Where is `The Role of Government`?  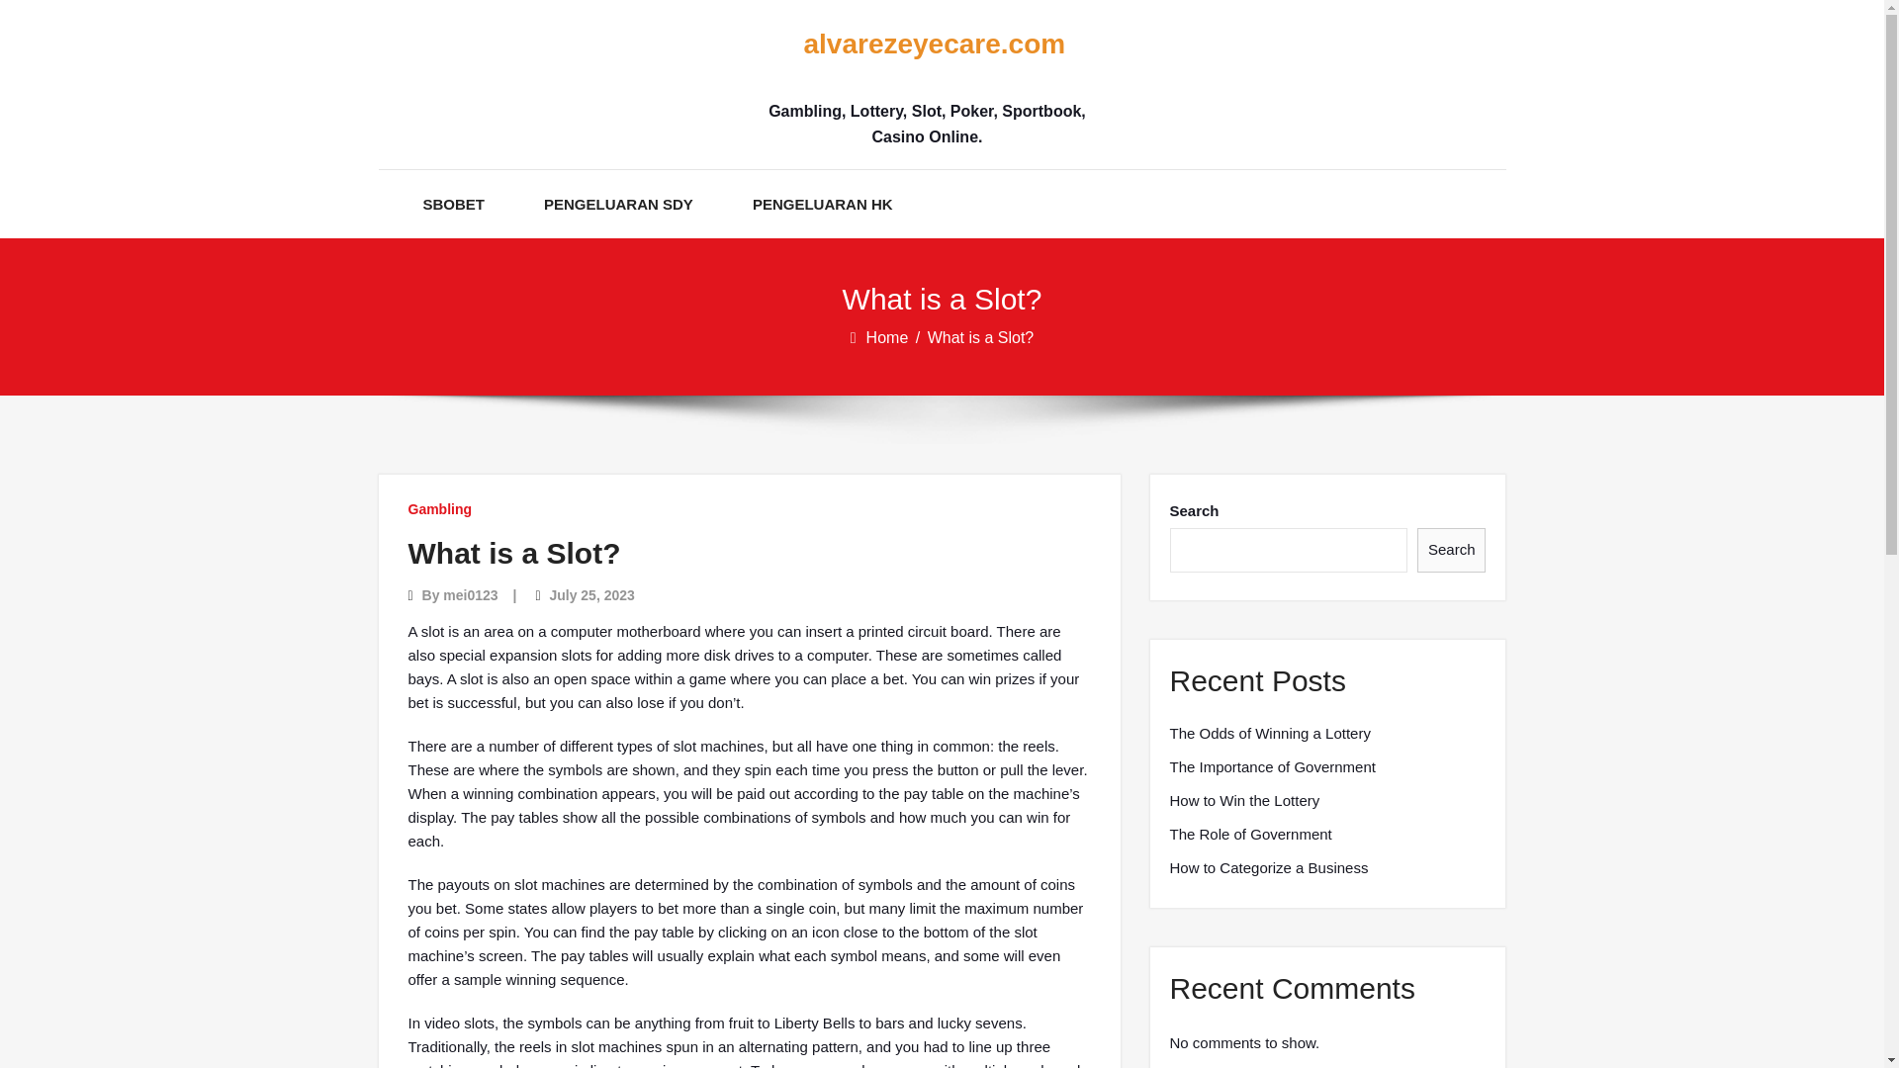 The Role of Government is located at coordinates (1250, 835).